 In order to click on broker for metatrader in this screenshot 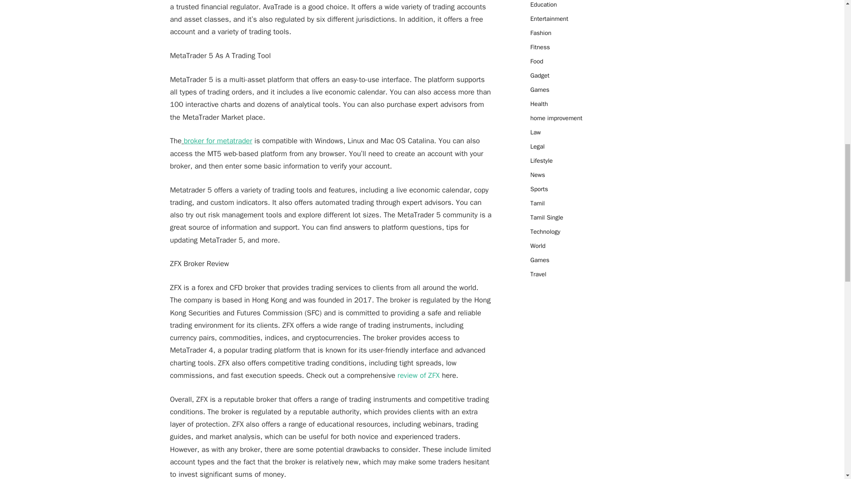, I will do `click(218, 141)`.